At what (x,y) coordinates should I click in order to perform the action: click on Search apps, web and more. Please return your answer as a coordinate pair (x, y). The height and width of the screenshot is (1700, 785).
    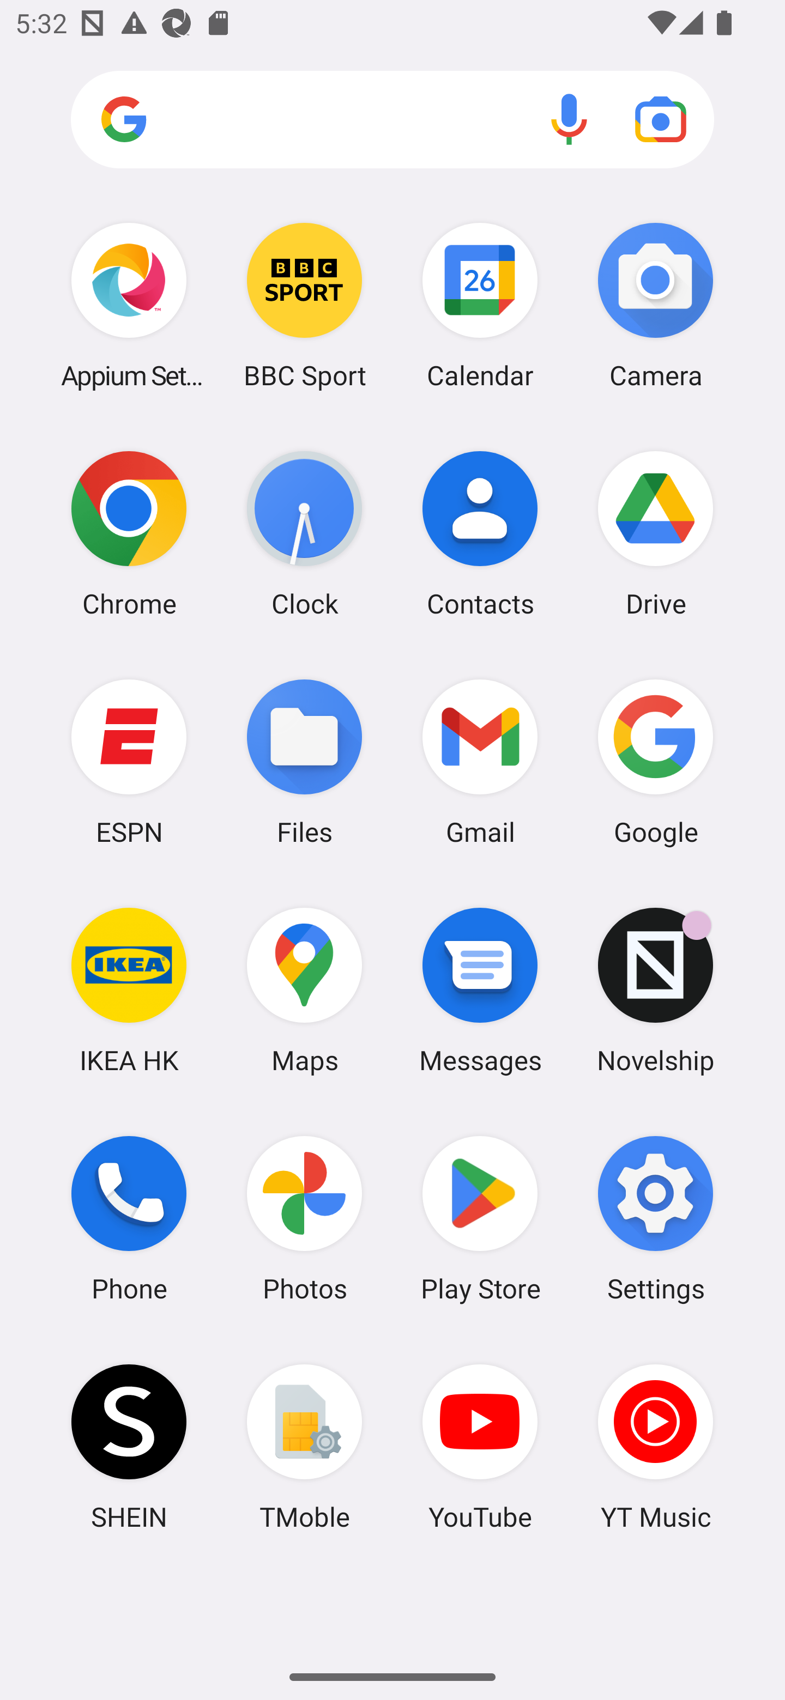
    Looking at the image, I should click on (392, 120).